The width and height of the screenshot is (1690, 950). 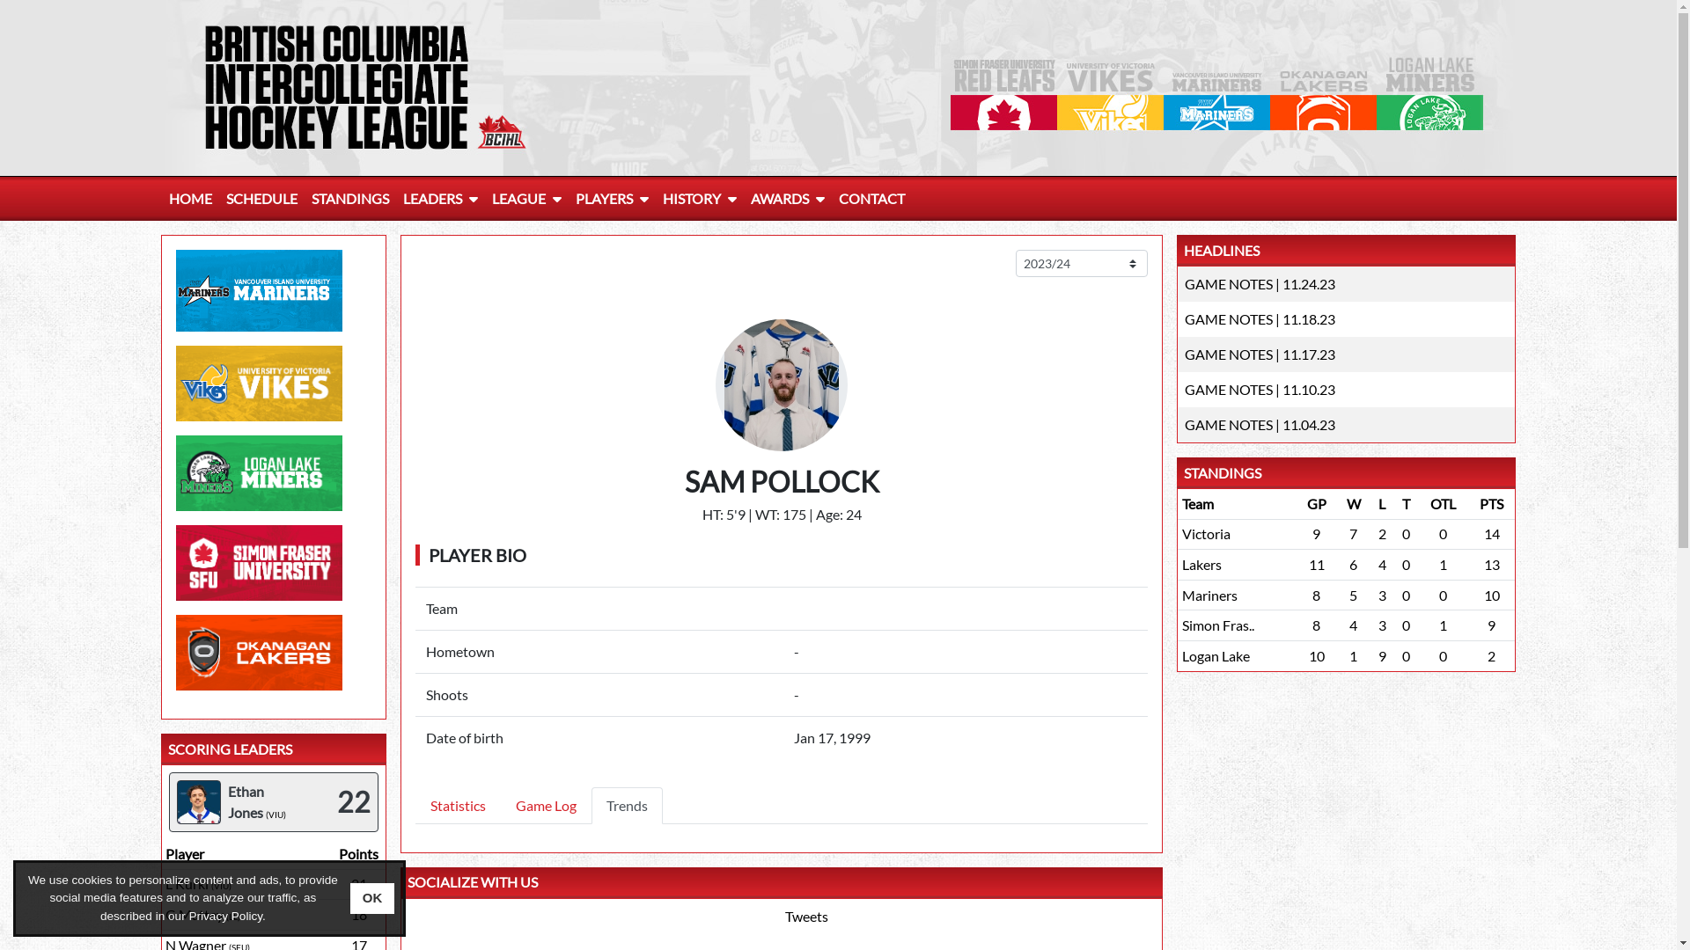 What do you see at coordinates (1206, 533) in the screenshot?
I see `Victoria` at bounding box center [1206, 533].